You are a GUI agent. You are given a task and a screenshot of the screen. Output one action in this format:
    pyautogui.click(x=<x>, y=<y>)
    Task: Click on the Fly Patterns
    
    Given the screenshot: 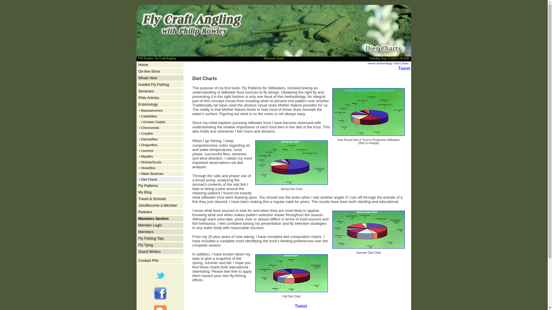 What is the action you would take?
    pyautogui.click(x=148, y=185)
    